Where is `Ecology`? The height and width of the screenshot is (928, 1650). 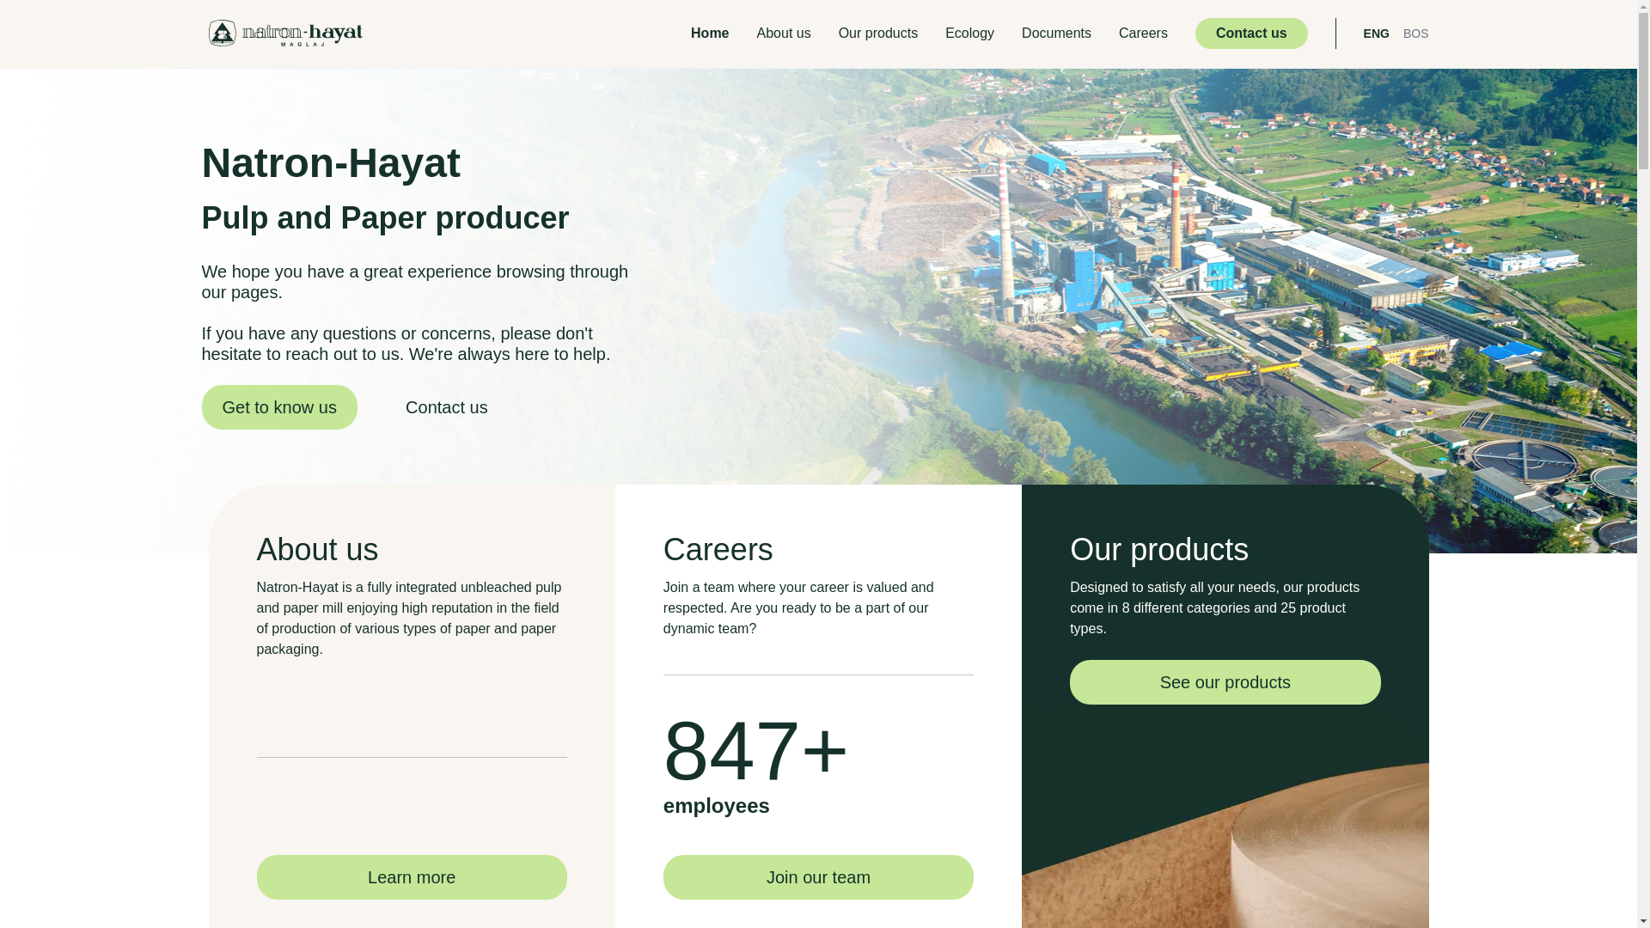 Ecology is located at coordinates (969, 34).